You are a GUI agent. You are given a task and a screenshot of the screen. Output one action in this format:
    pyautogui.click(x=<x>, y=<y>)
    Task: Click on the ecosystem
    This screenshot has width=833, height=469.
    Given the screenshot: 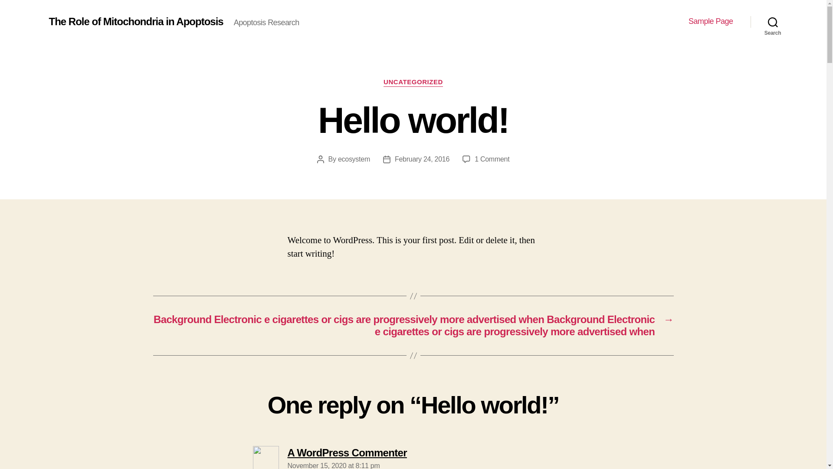 What is the action you would take?
    pyautogui.click(x=354, y=159)
    